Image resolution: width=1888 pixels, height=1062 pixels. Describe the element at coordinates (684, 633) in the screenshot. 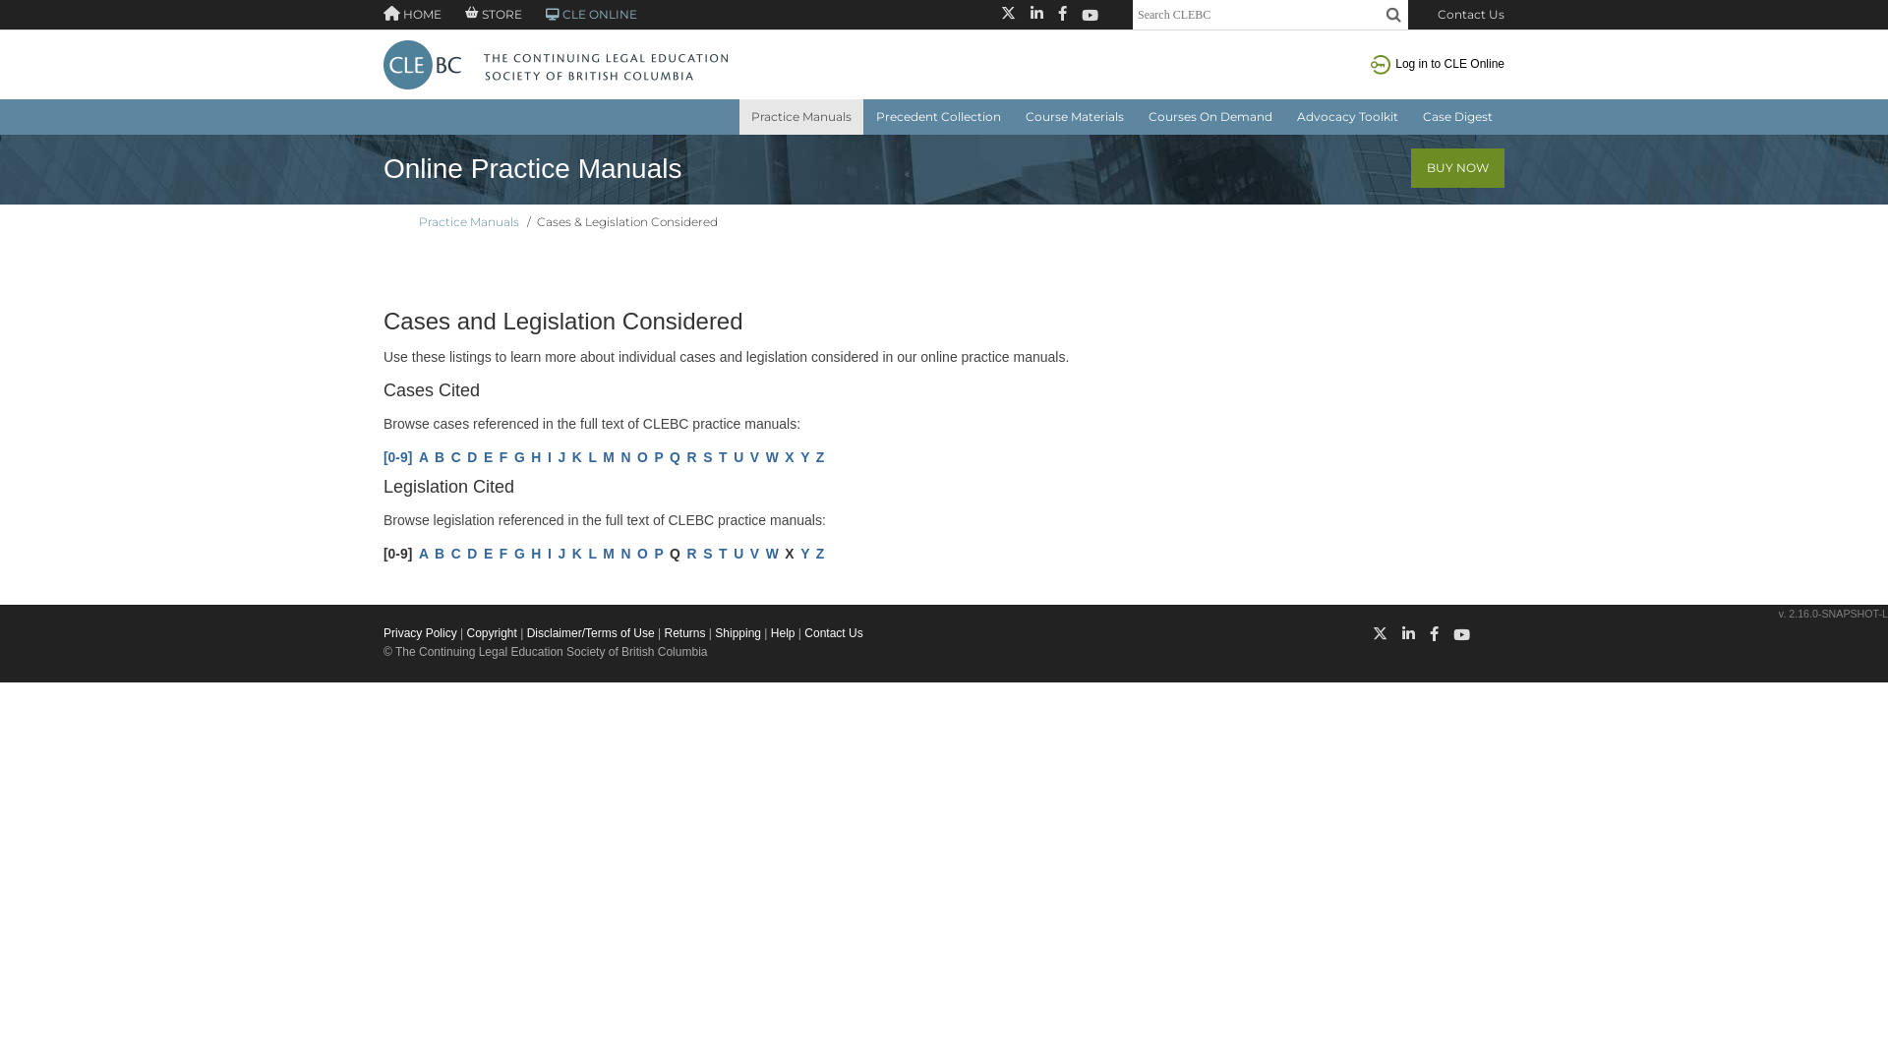

I see `Returns` at that location.